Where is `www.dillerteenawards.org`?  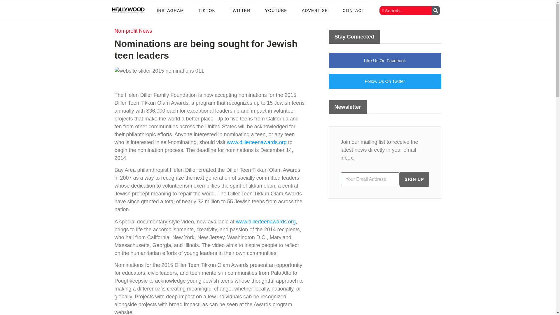 www.dillerteenawards.org is located at coordinates (265, 222).